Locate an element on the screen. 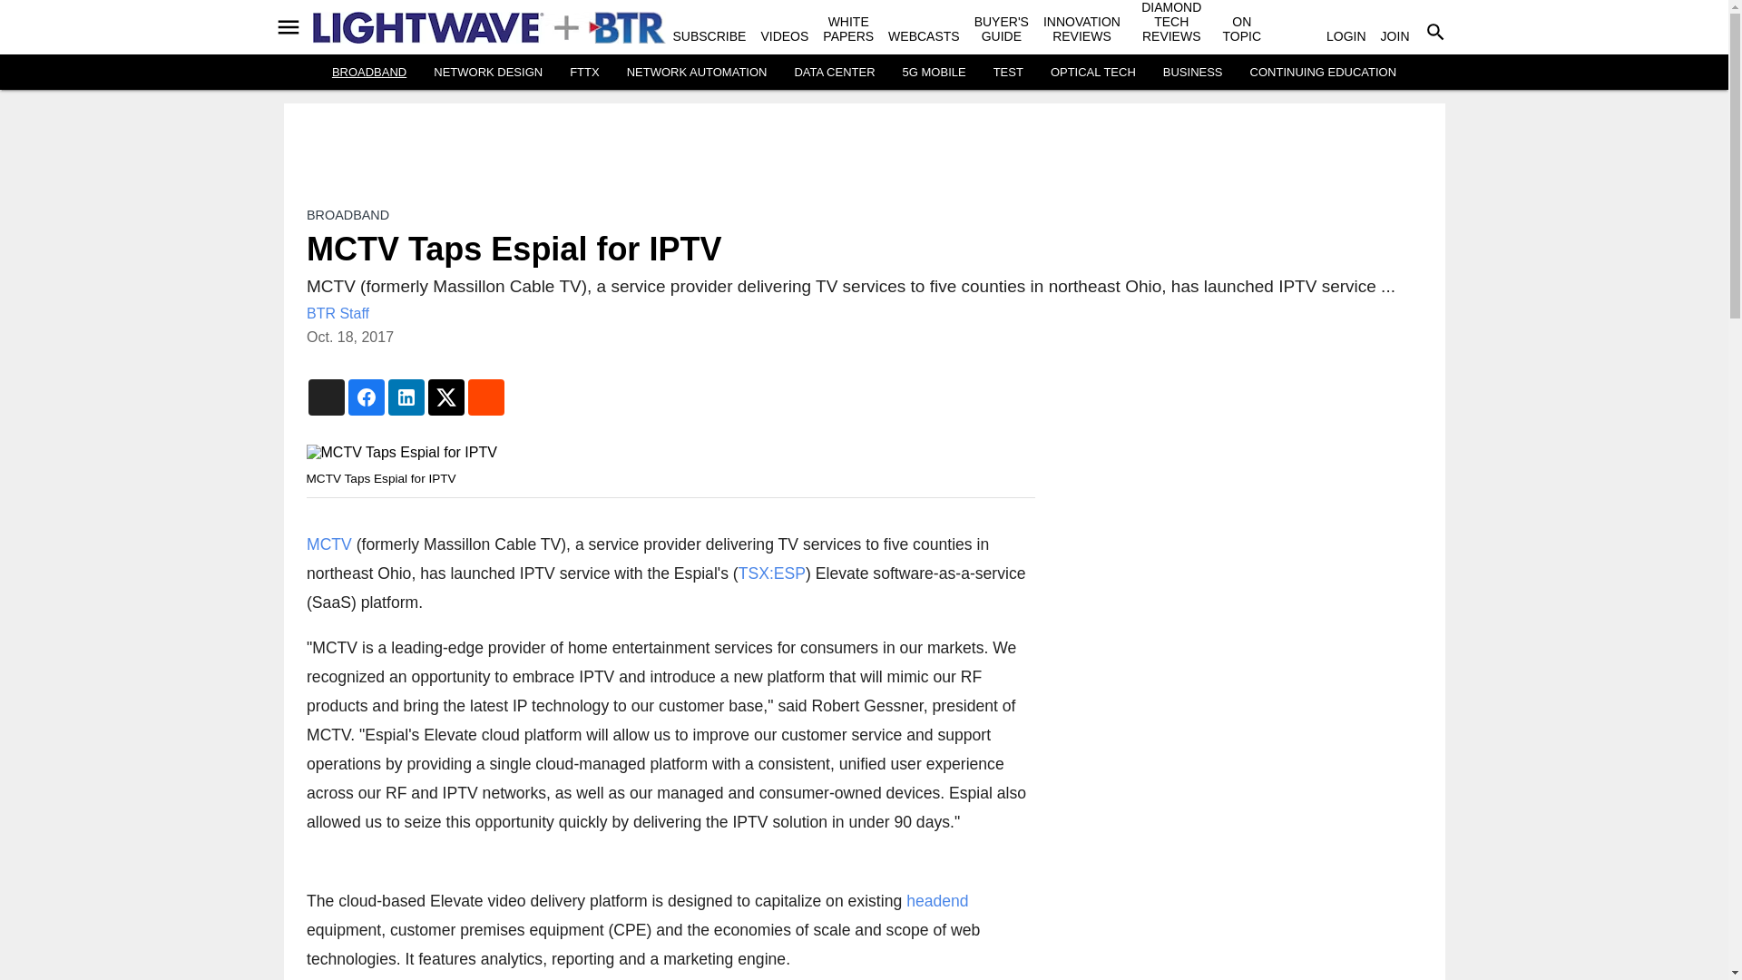  OPTICAL TECH is located at coordinates (1092, 73).